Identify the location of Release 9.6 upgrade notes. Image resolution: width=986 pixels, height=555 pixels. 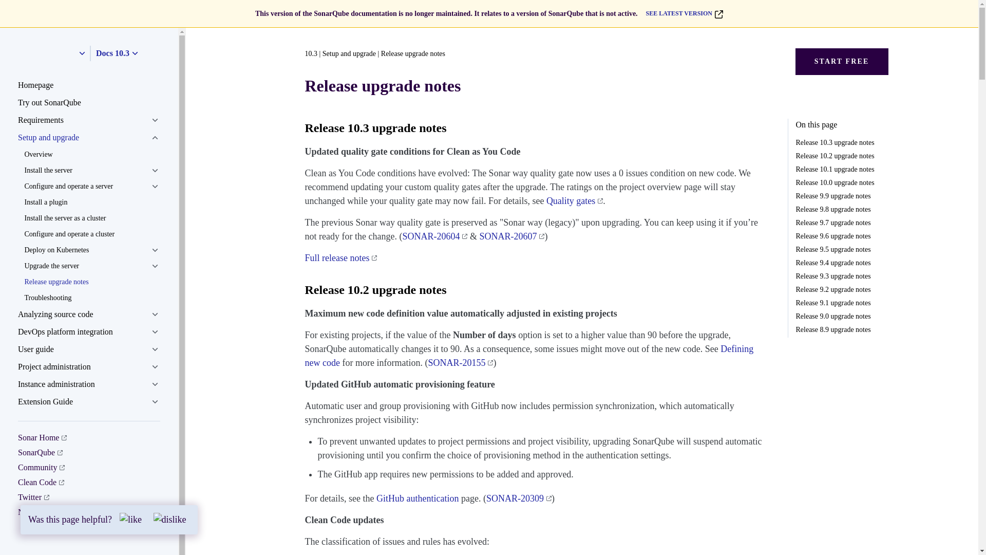
(842, 236).